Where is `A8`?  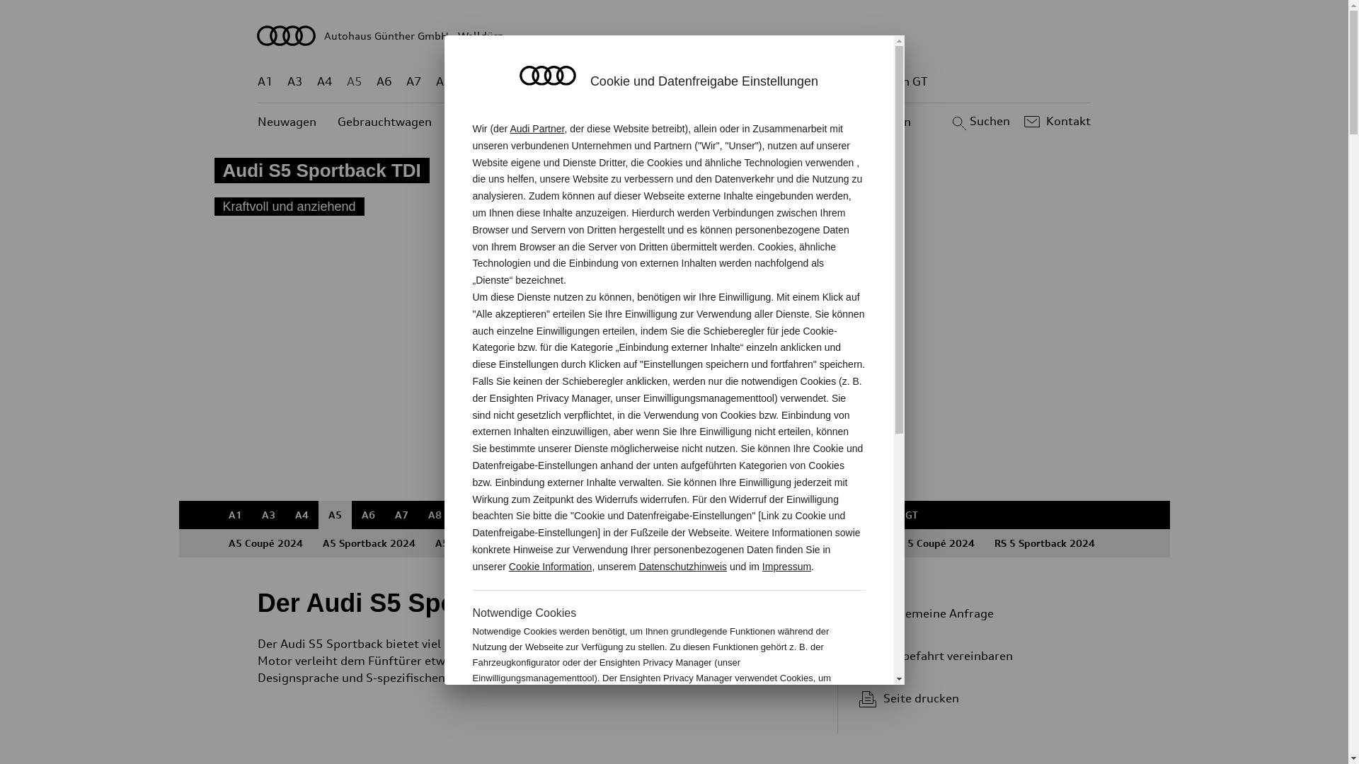 A8 is located at coordinates (435, 515).